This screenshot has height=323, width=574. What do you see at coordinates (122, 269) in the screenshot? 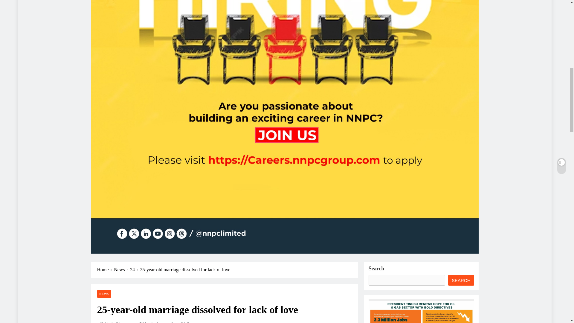
I see `News` at bounding box center [122, 269].